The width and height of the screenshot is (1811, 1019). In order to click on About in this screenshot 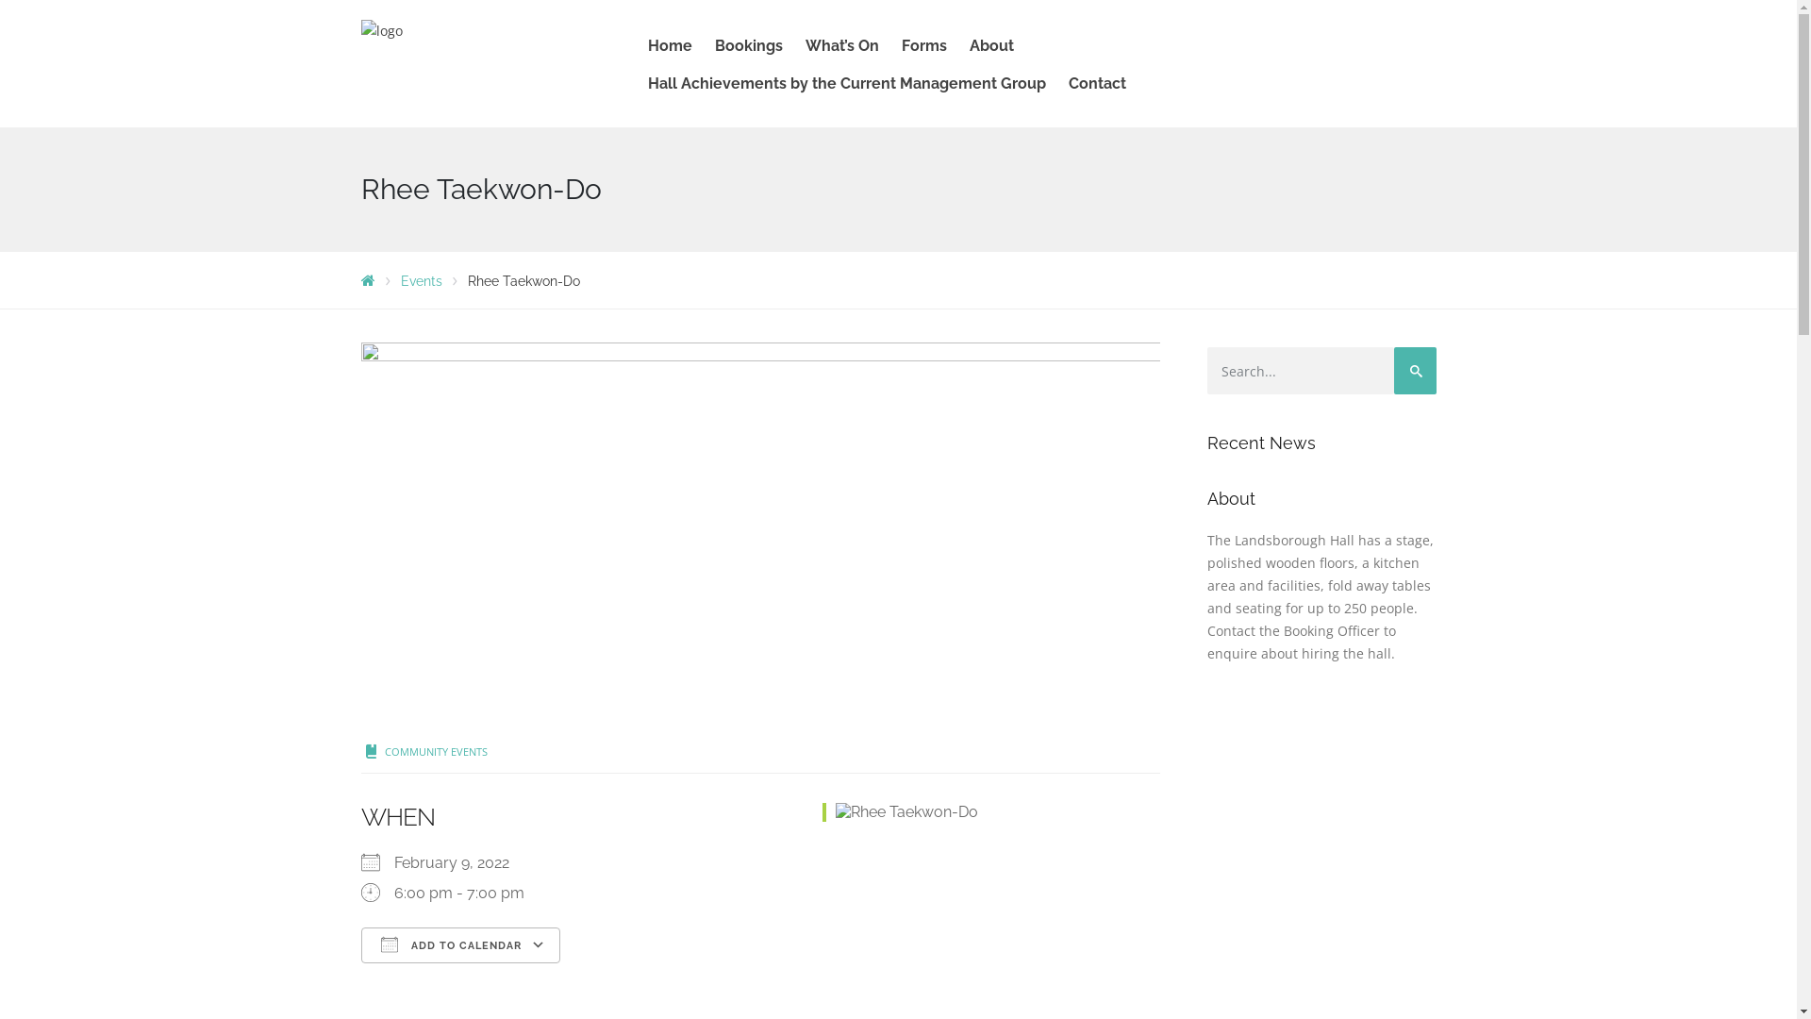, I will do `click(992, 46)`.